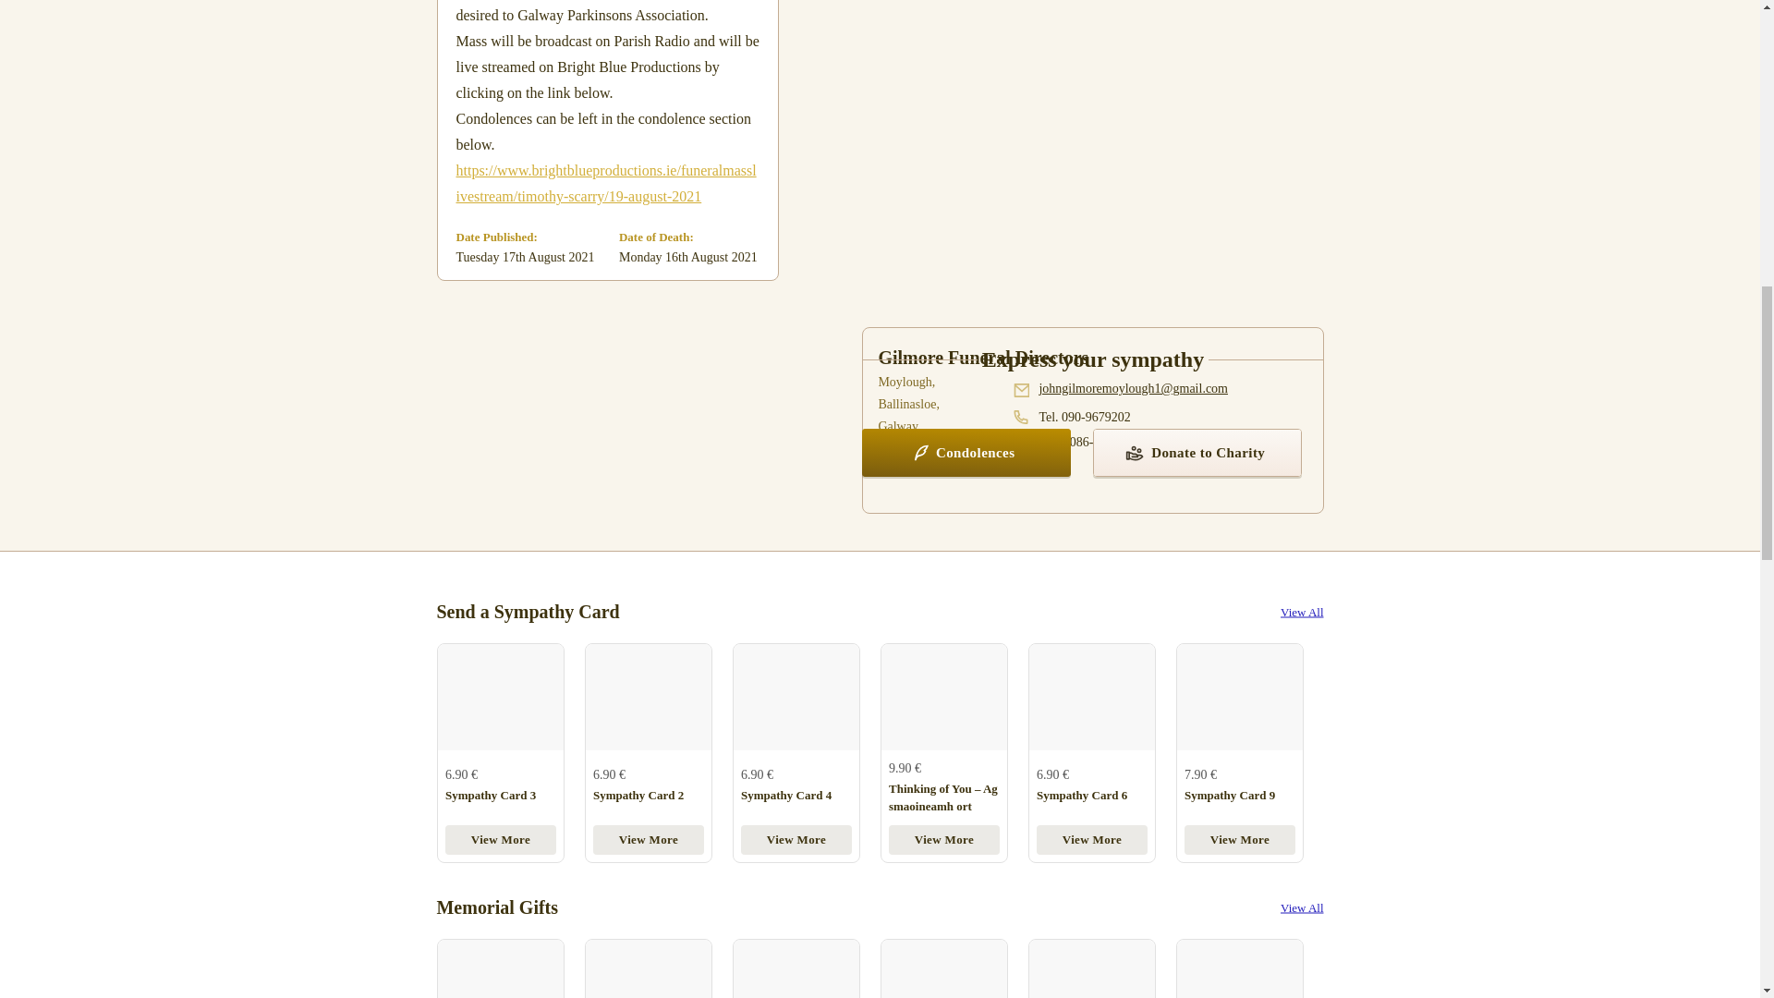 This screenshot has width=1774, height=998. I want to click on Donate to Charity, so click(1197, 471).